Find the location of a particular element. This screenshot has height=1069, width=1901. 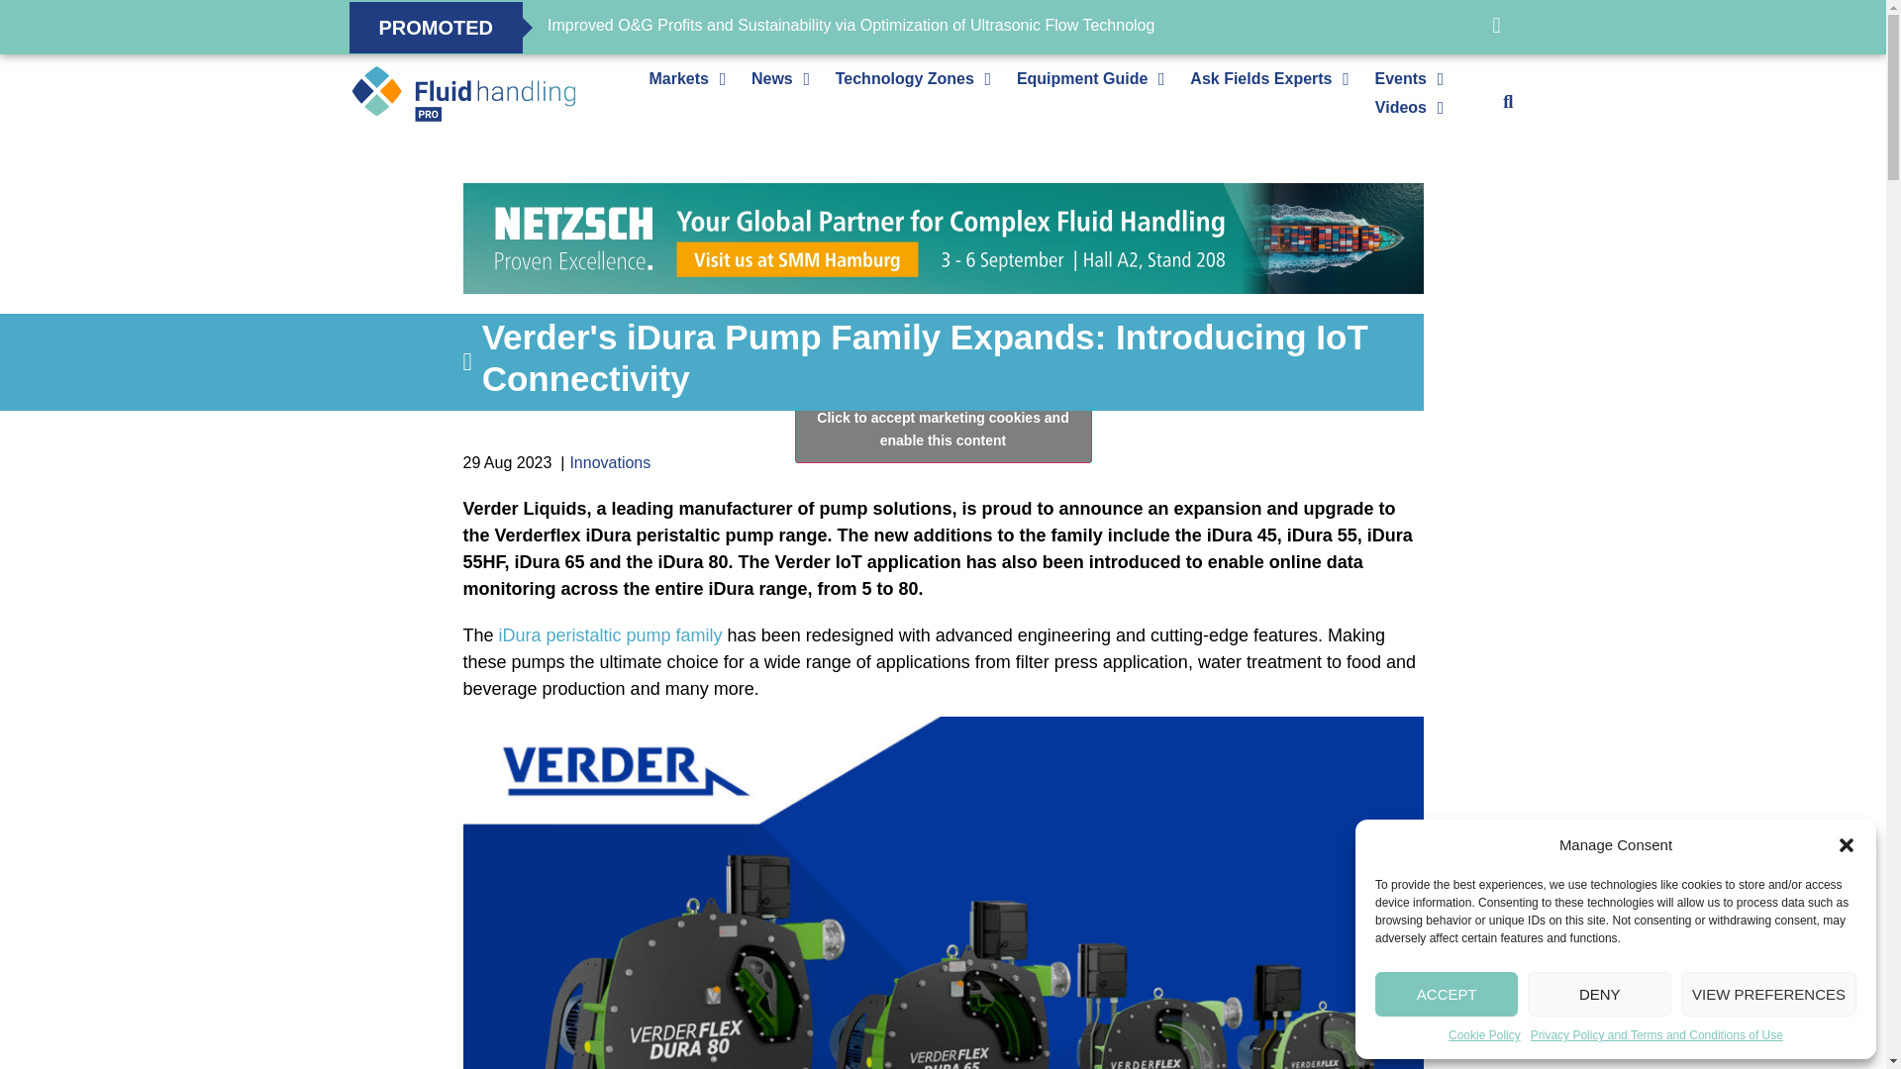

VIEW PREFERENCES is located at coordinates (1768, 994).